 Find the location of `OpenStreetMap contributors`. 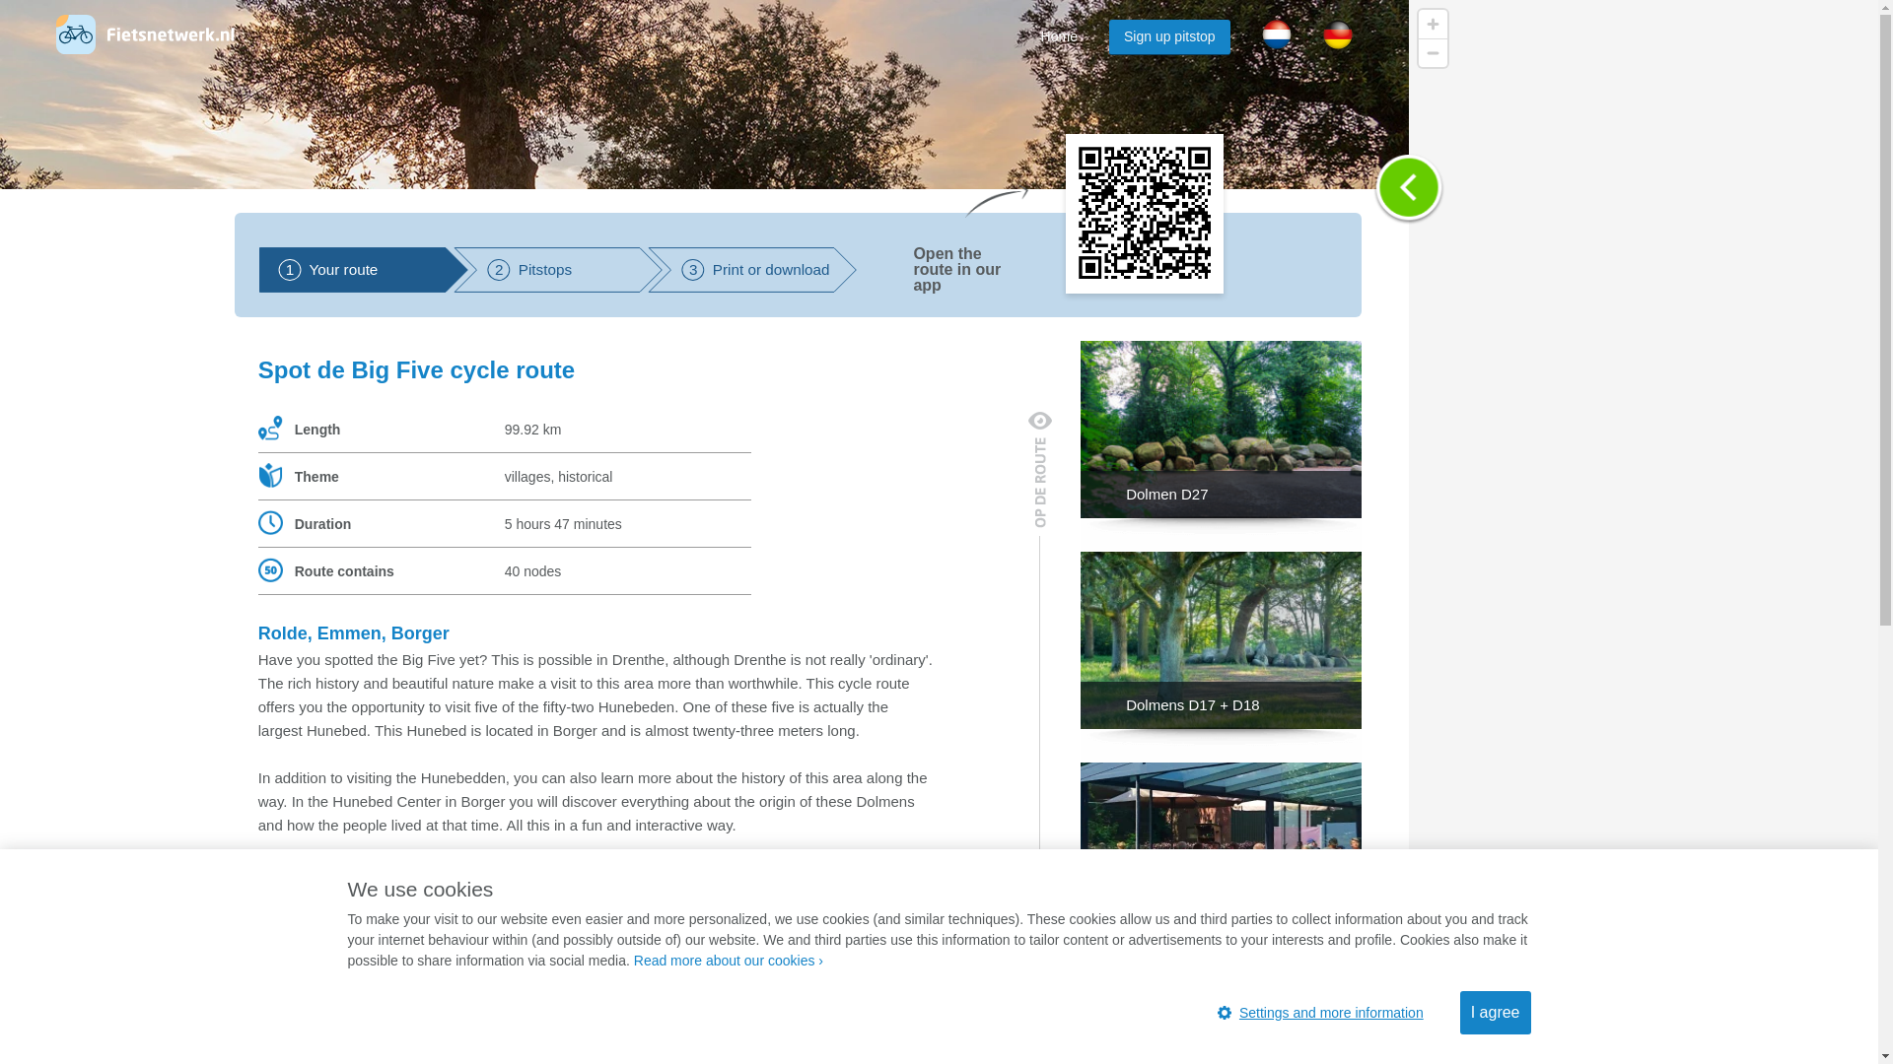

OpenStreetMap contributors is located at coordinates (1408, 188).